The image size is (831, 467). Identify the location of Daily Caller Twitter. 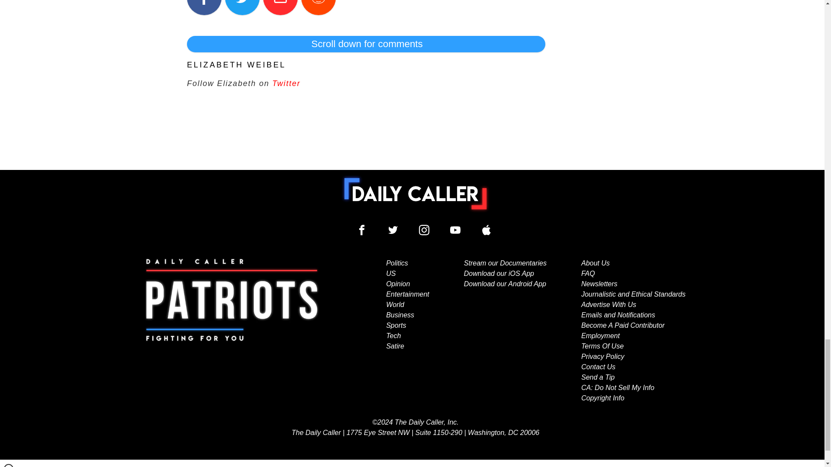
(393, 230).